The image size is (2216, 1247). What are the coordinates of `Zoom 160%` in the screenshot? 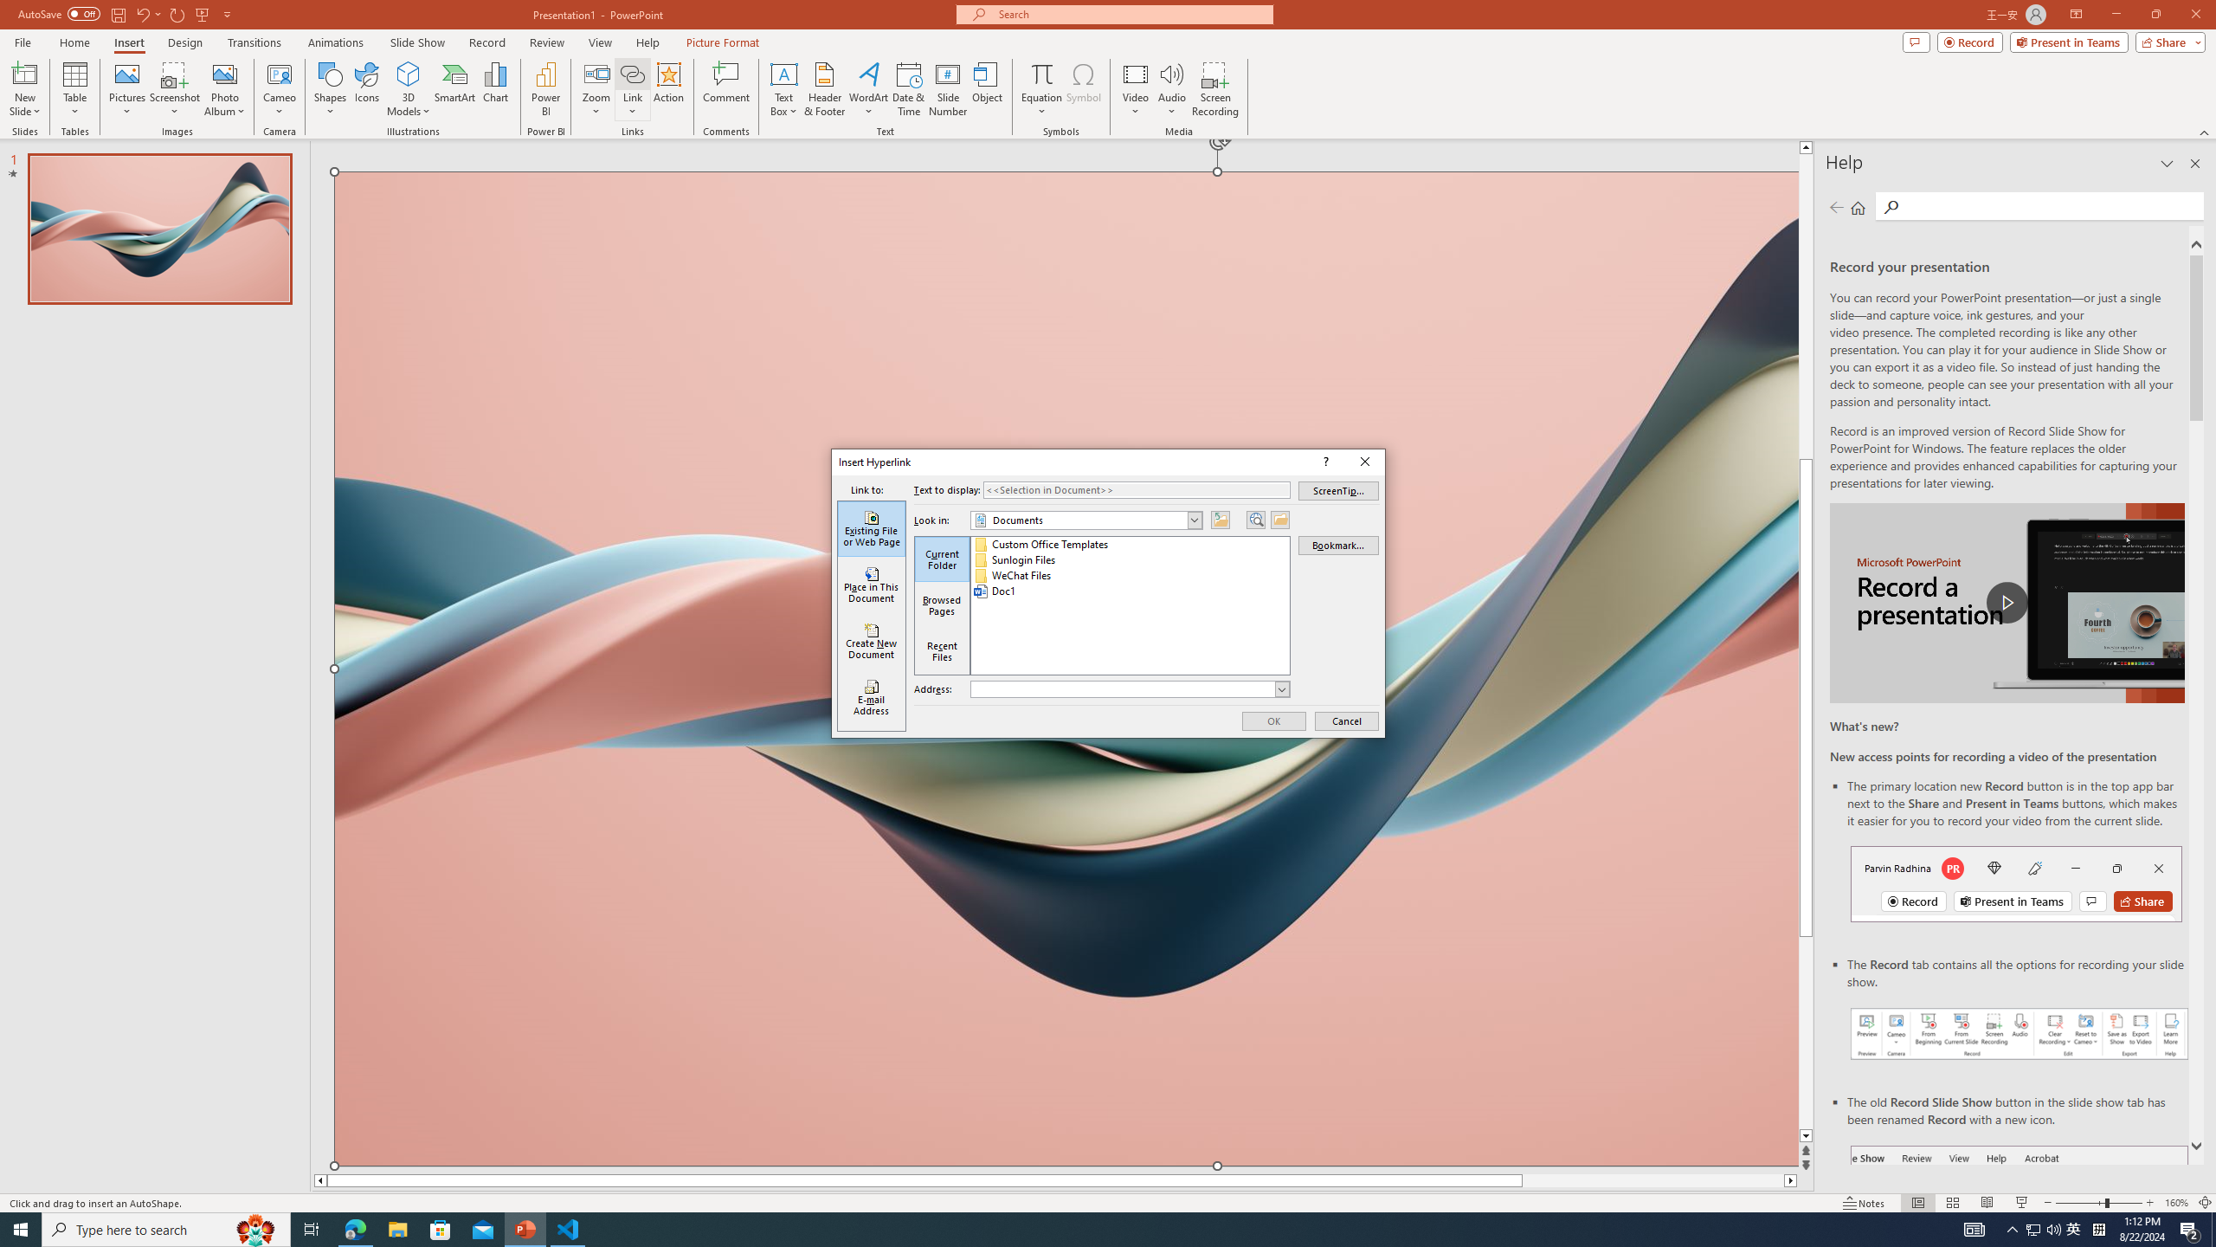 It's located at (2176, 1203).